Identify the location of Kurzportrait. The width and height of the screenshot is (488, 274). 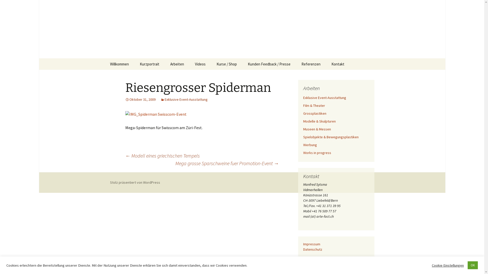
(149, 64).